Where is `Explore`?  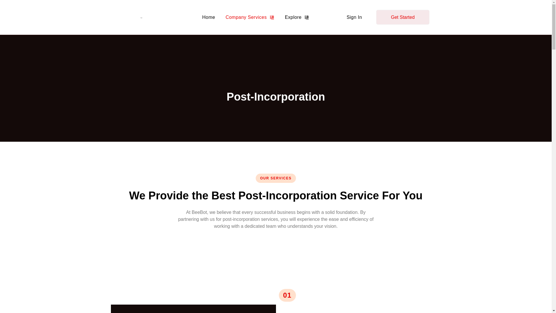
Explore is located at coordinates (297, 17).